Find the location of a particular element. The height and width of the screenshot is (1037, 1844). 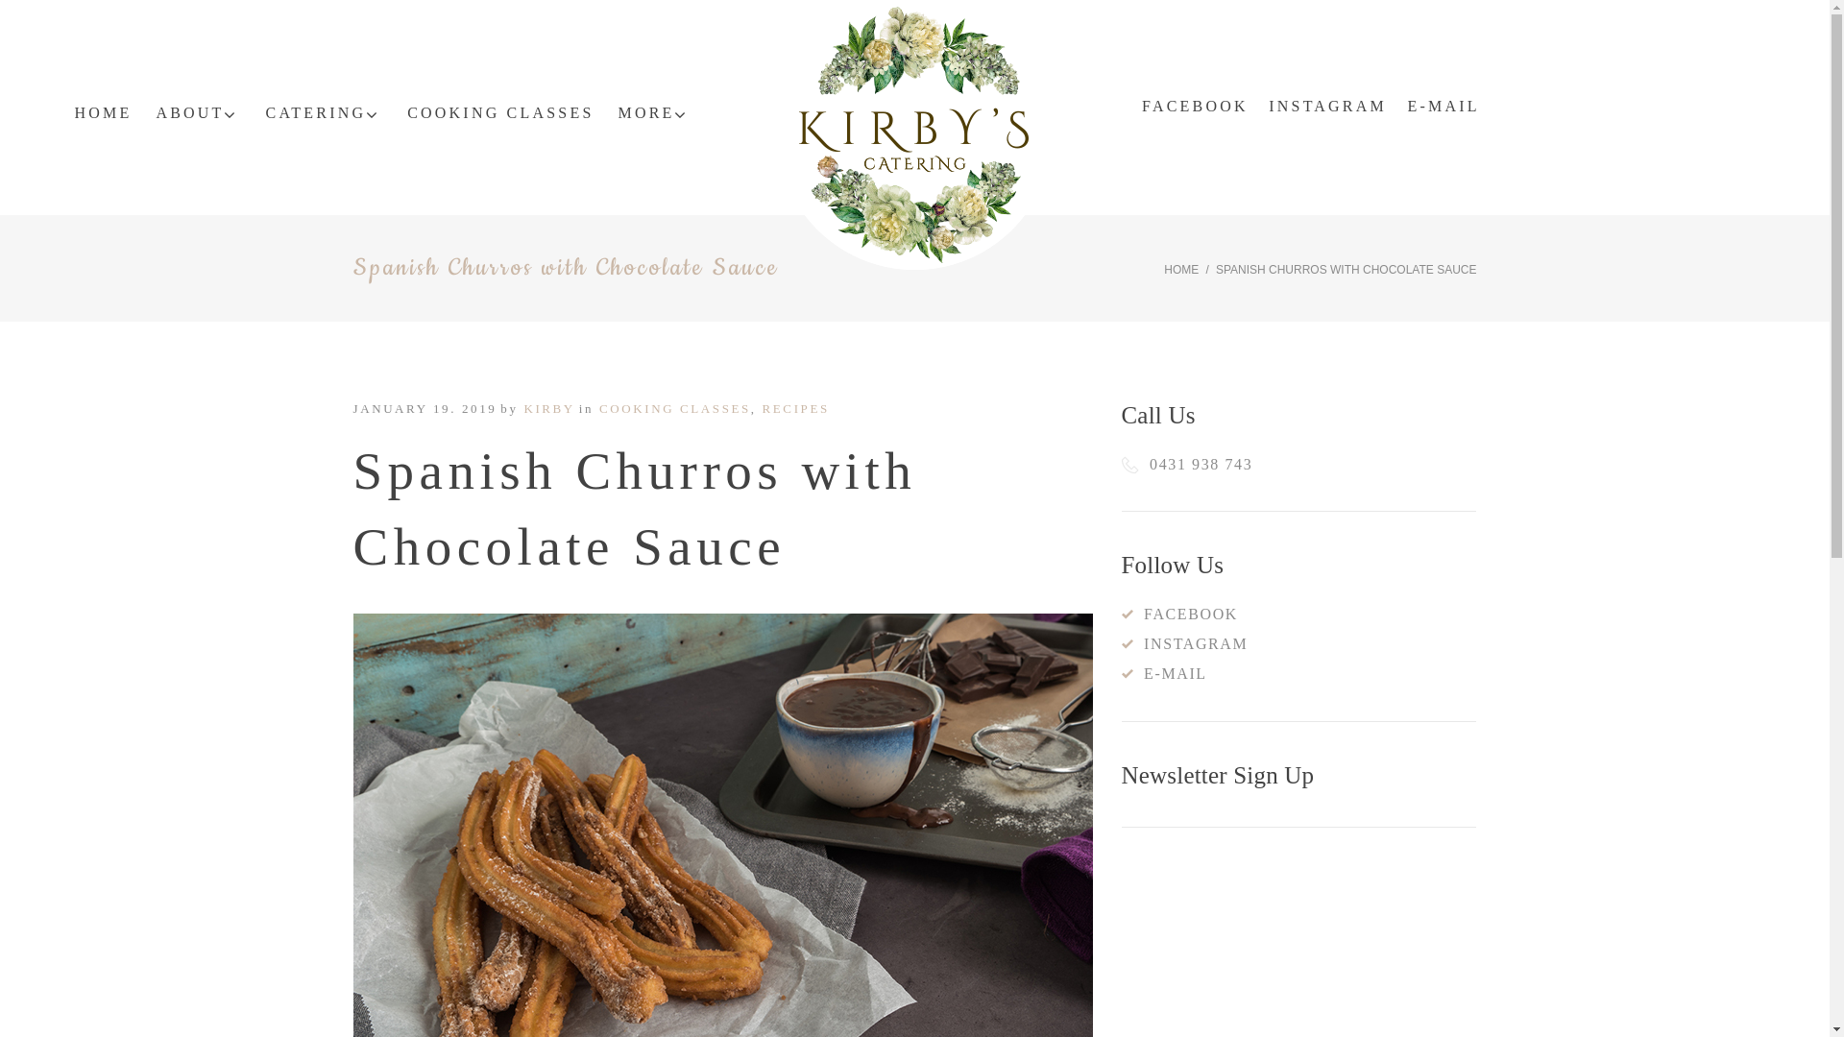

CATERING is located at coordinates (325, 113).